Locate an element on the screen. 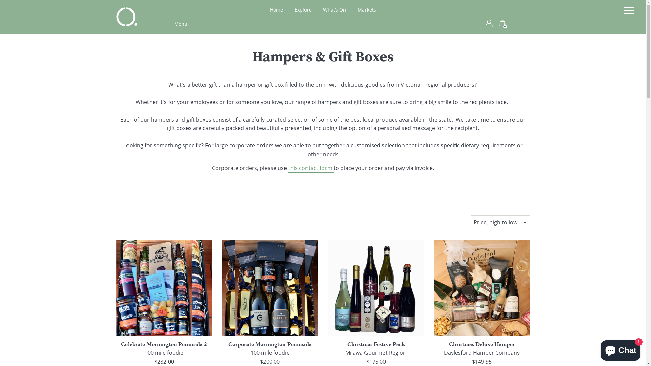 The image size is (651, 366). Celebrate Mornington Peninsula 2 is located at coordinates (164, 288).